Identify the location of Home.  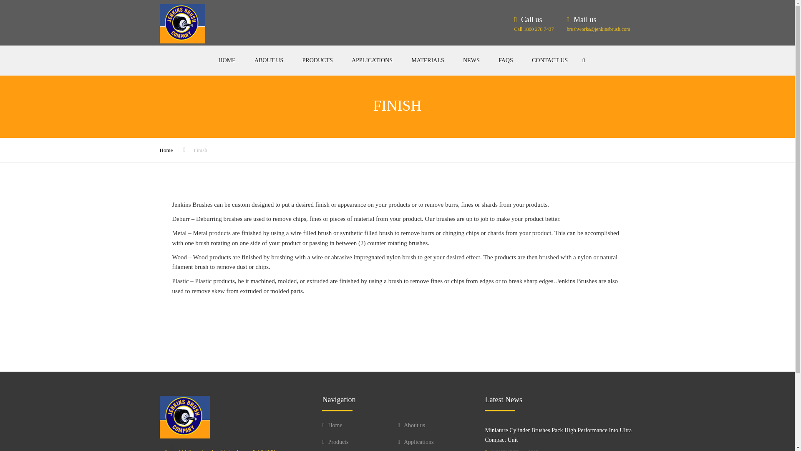
(166, 150).